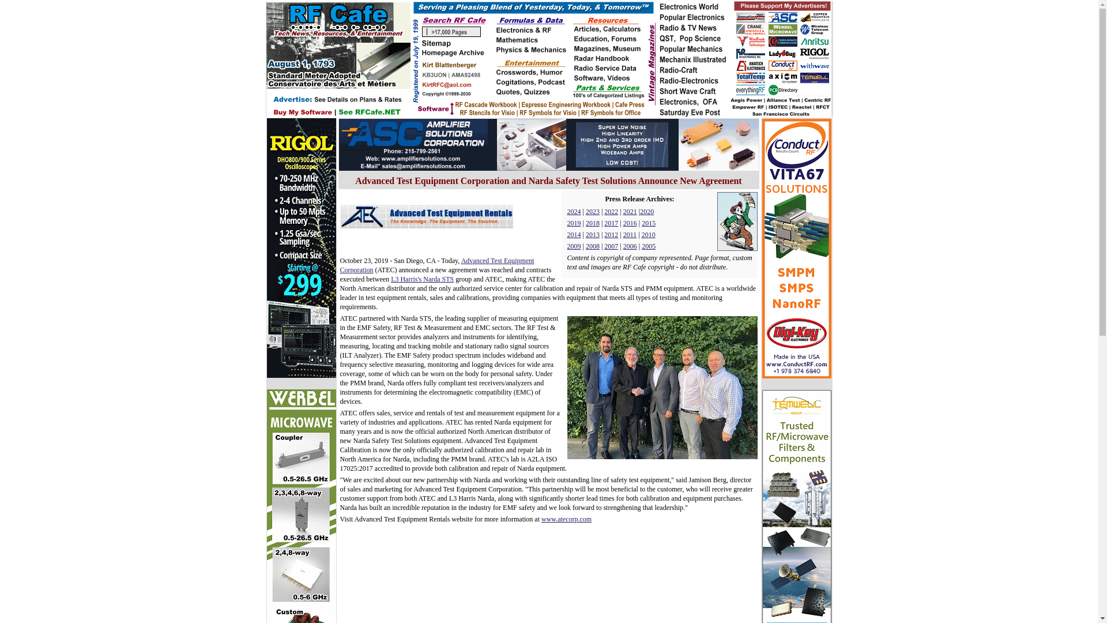  Describe the element at coordinates (630, 234) in the screenshot. I see `2011` at that location.